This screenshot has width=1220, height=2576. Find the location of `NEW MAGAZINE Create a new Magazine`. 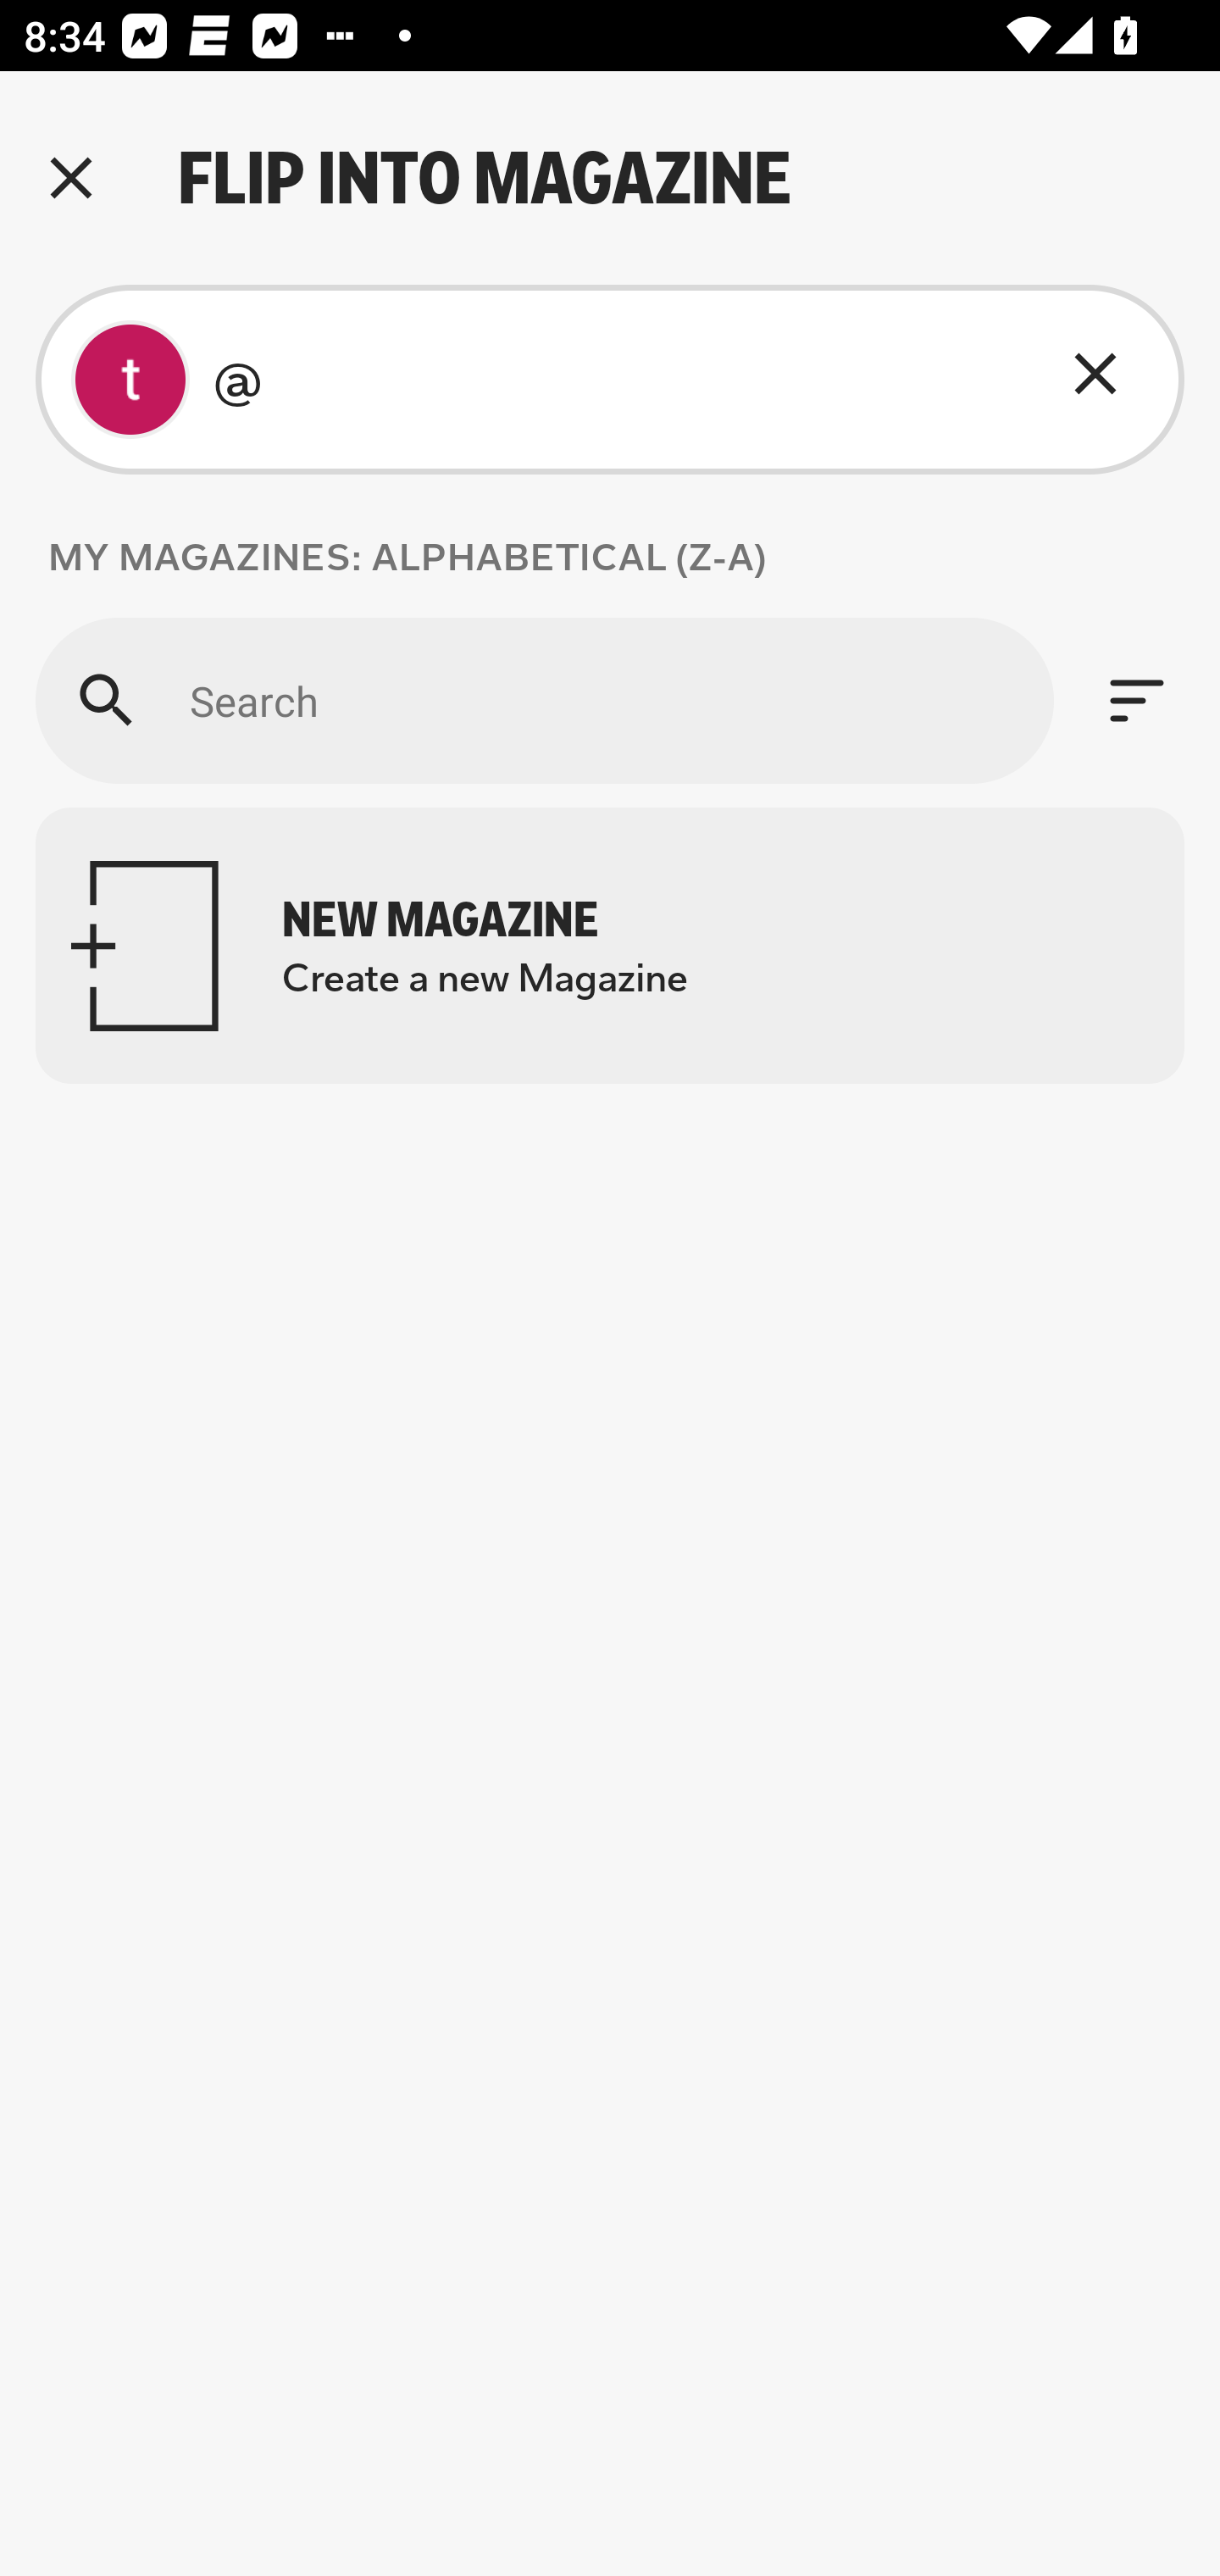

NEW MAGAZINE Create a new Magazine is located at coordinates (610, 946).